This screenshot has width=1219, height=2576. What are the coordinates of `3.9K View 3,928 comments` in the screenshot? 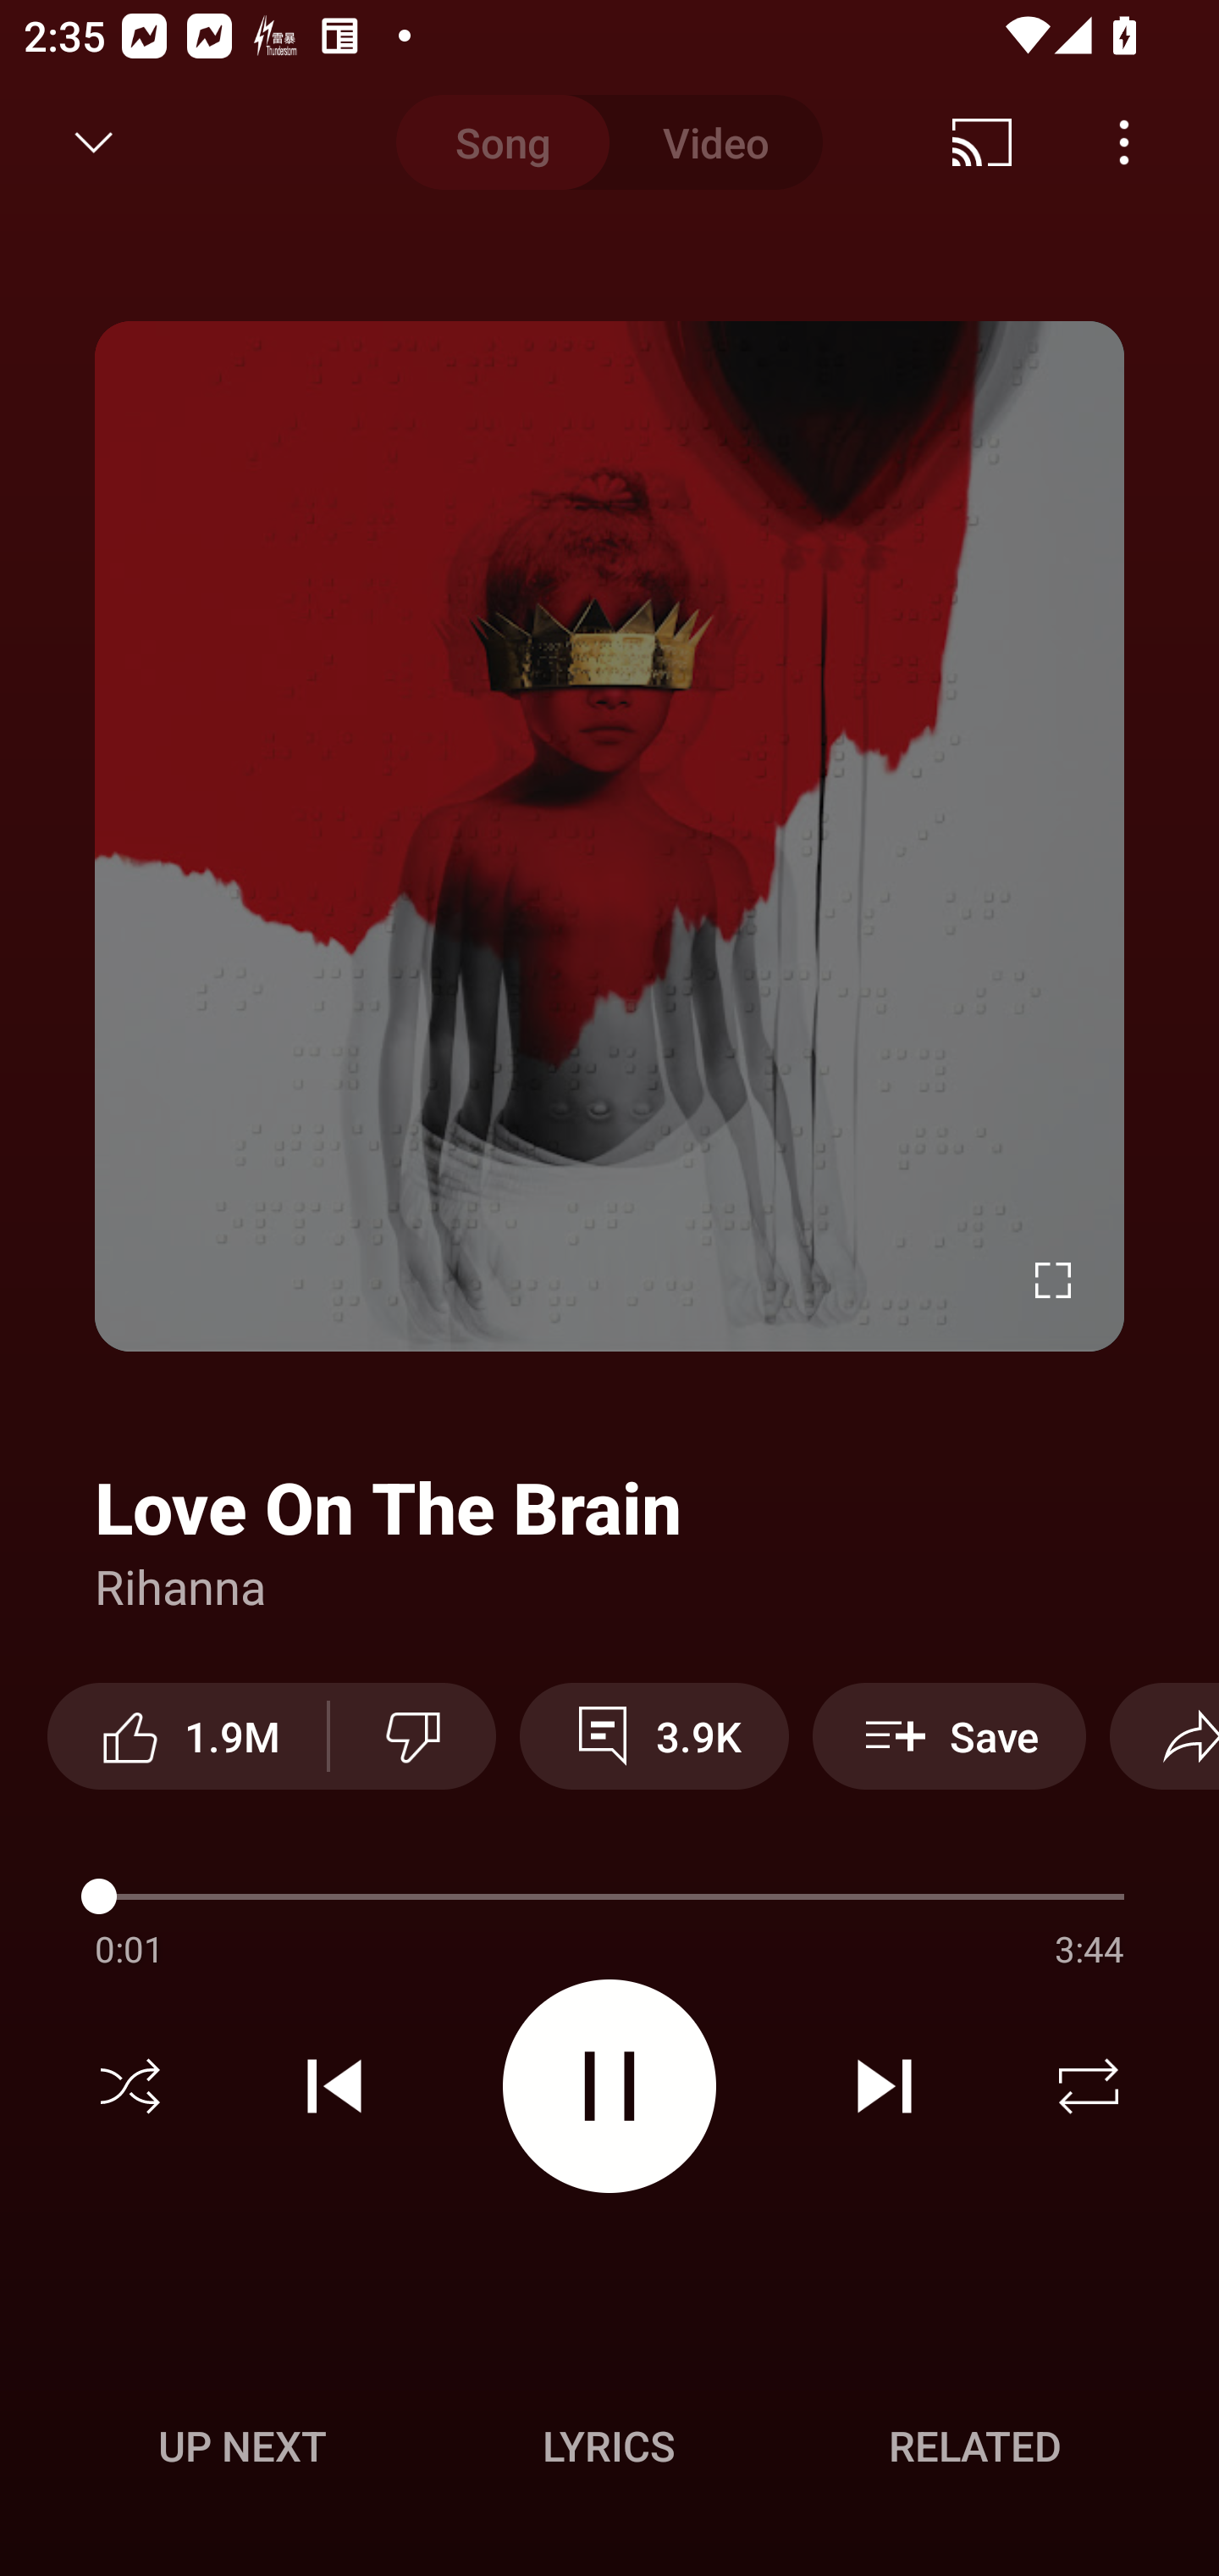 It's located at (654, 1735).